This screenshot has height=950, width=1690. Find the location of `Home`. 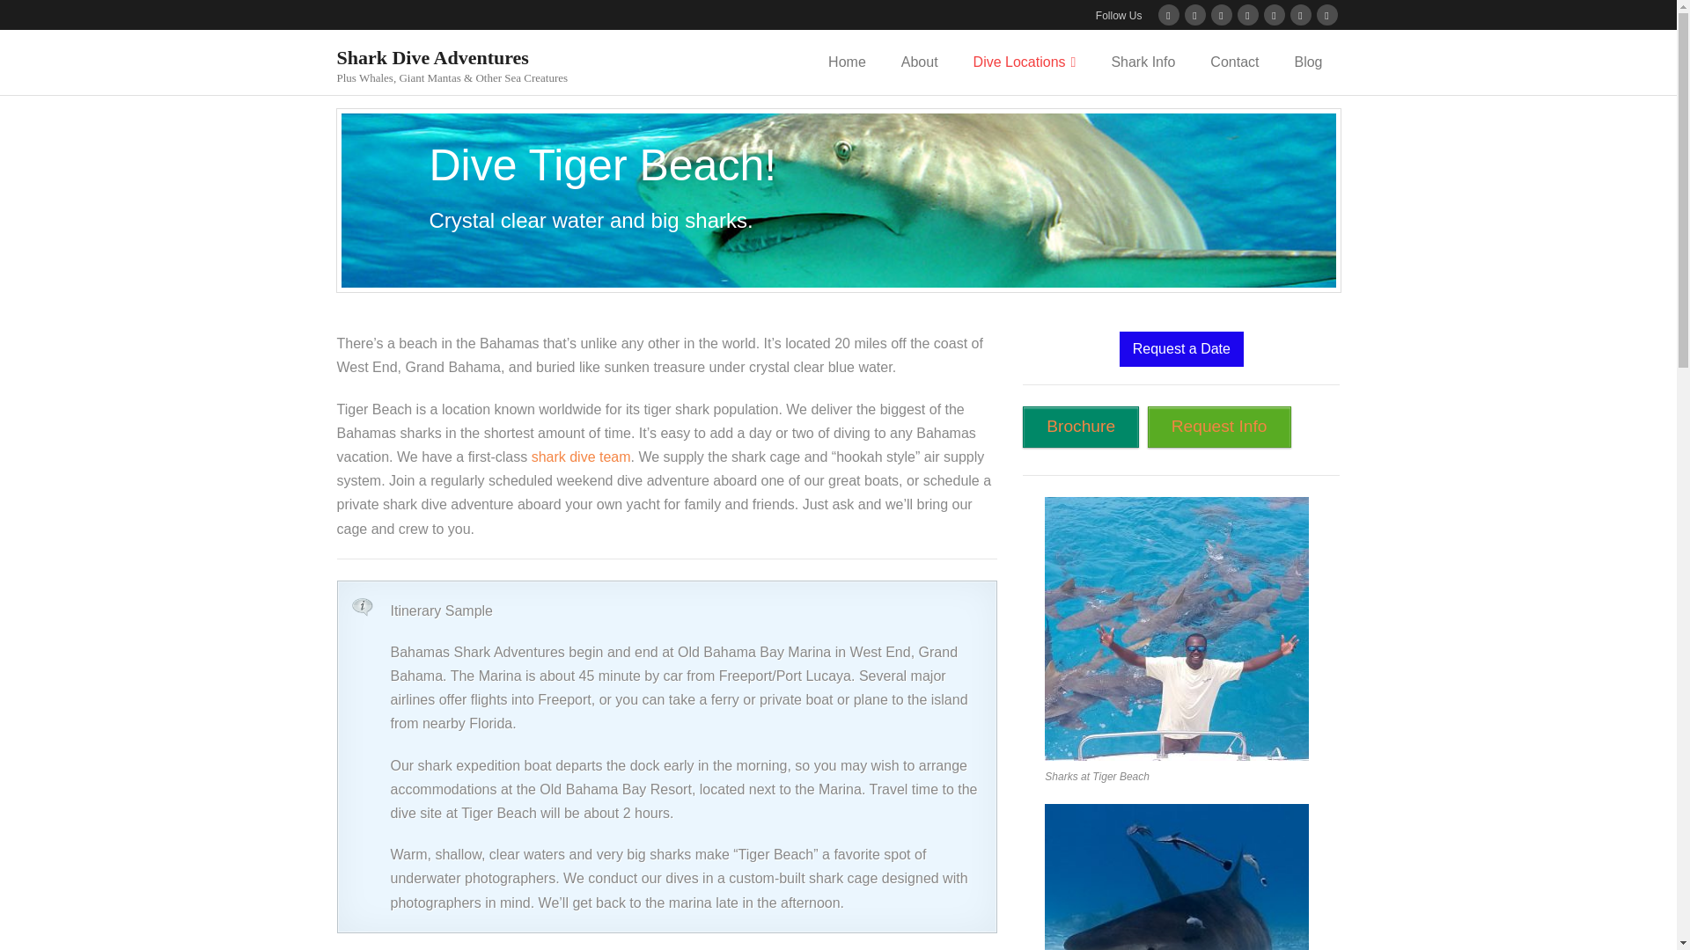

Home is located at coordinates (847, 62).